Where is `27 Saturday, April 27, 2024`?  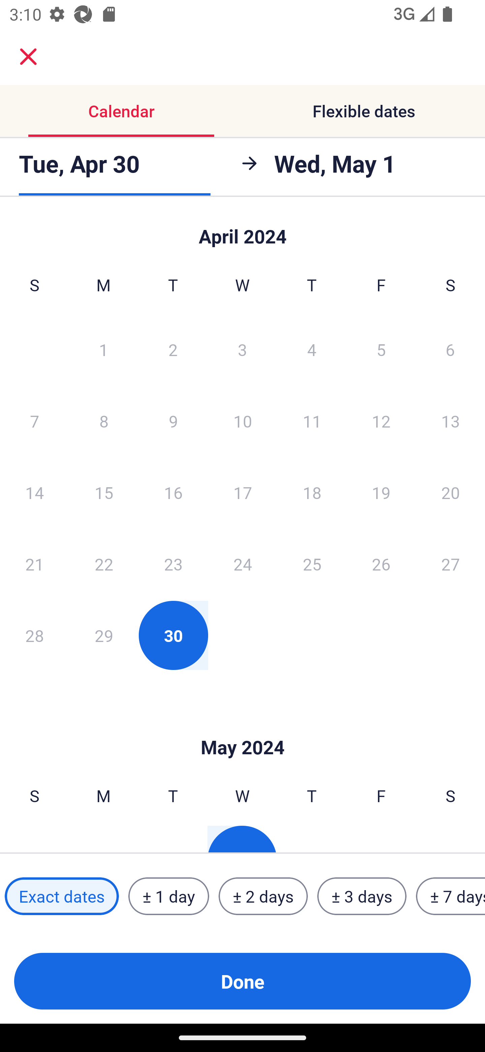 27 Saturday, April 27, 2024 is located at coordinates (451, 564).